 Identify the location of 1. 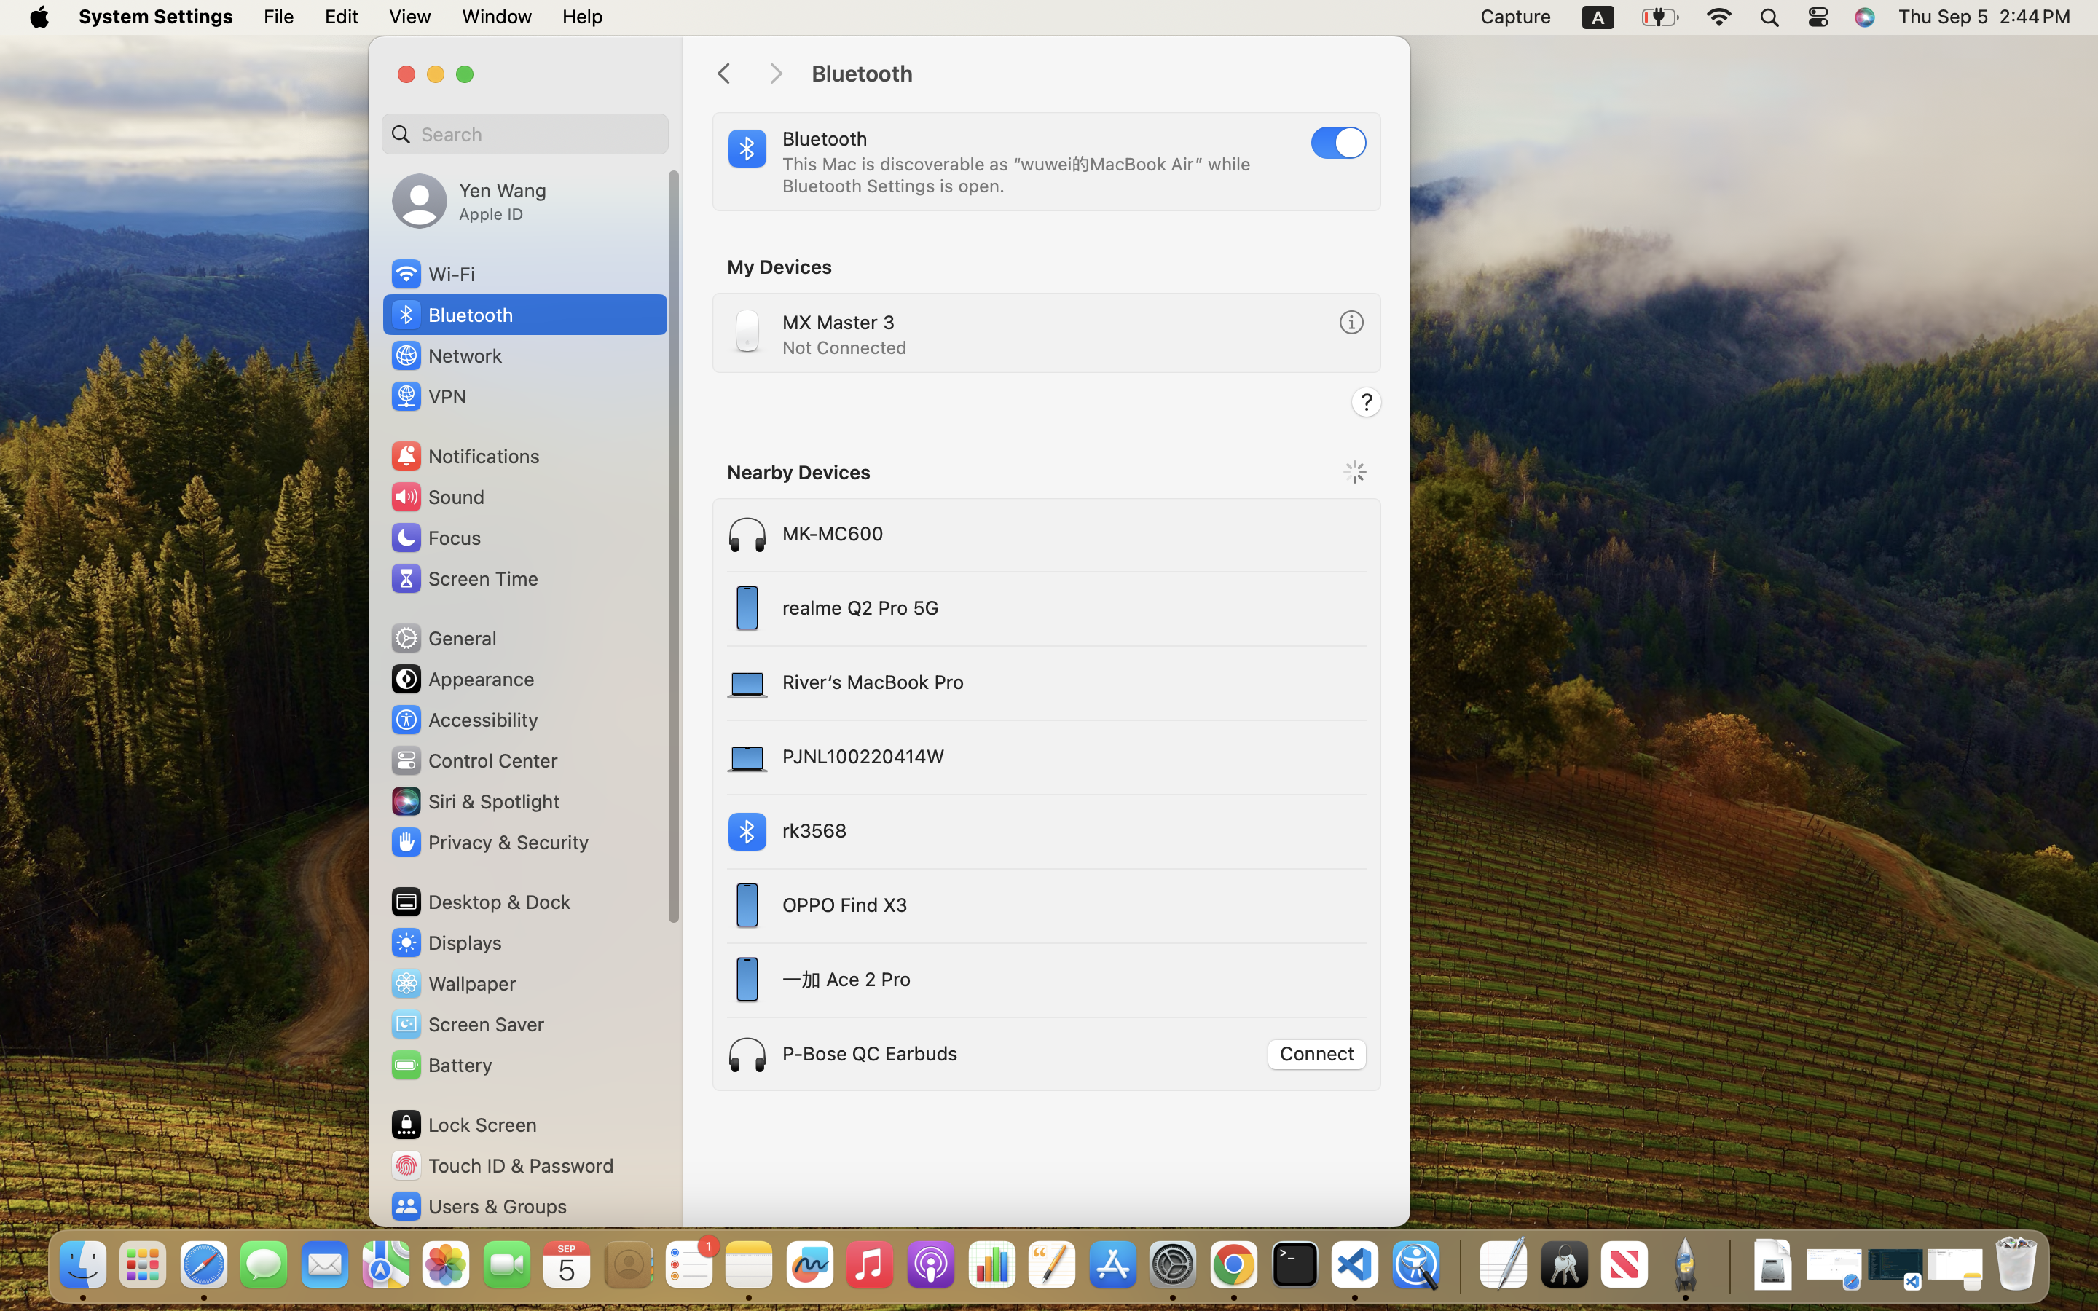
(1339, 143).